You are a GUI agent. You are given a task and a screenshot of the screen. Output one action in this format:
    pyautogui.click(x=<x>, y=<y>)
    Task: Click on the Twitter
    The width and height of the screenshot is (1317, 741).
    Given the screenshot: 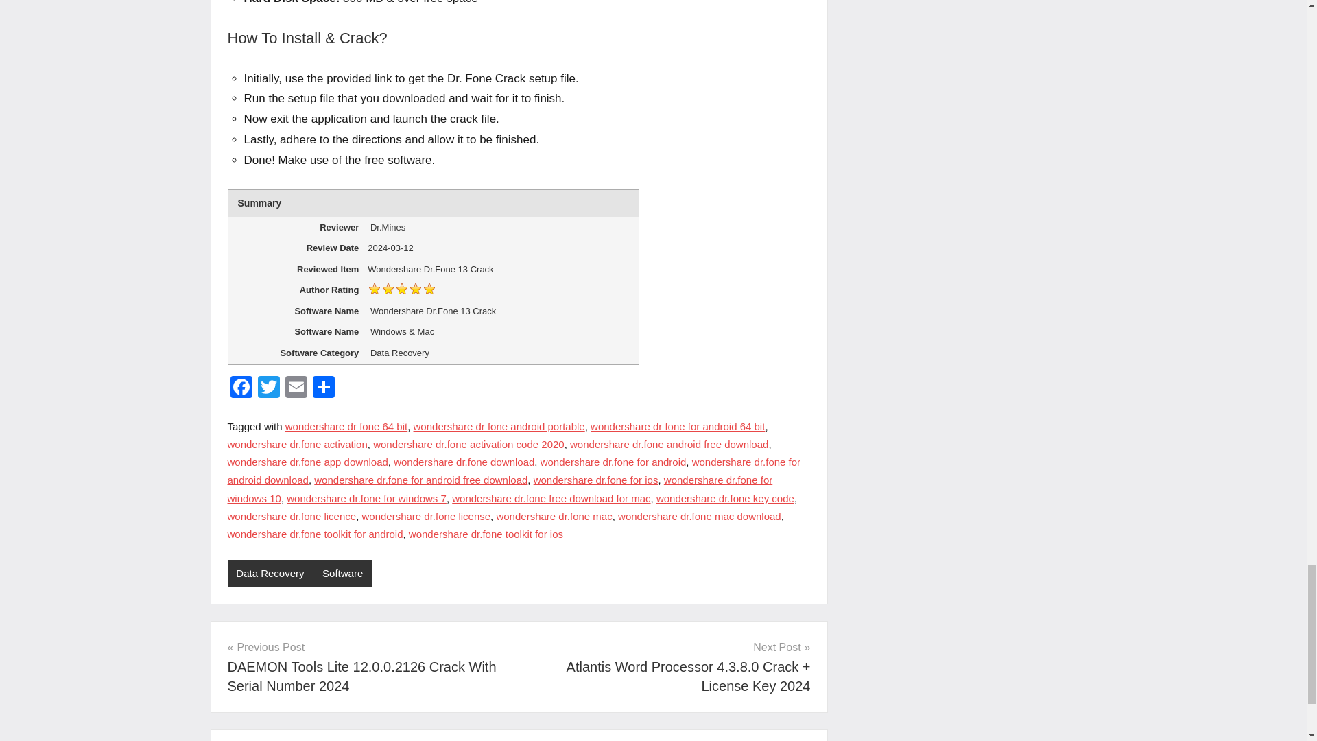 What is the action you would take?
    pyautogui.click(x=269, y=388)
    